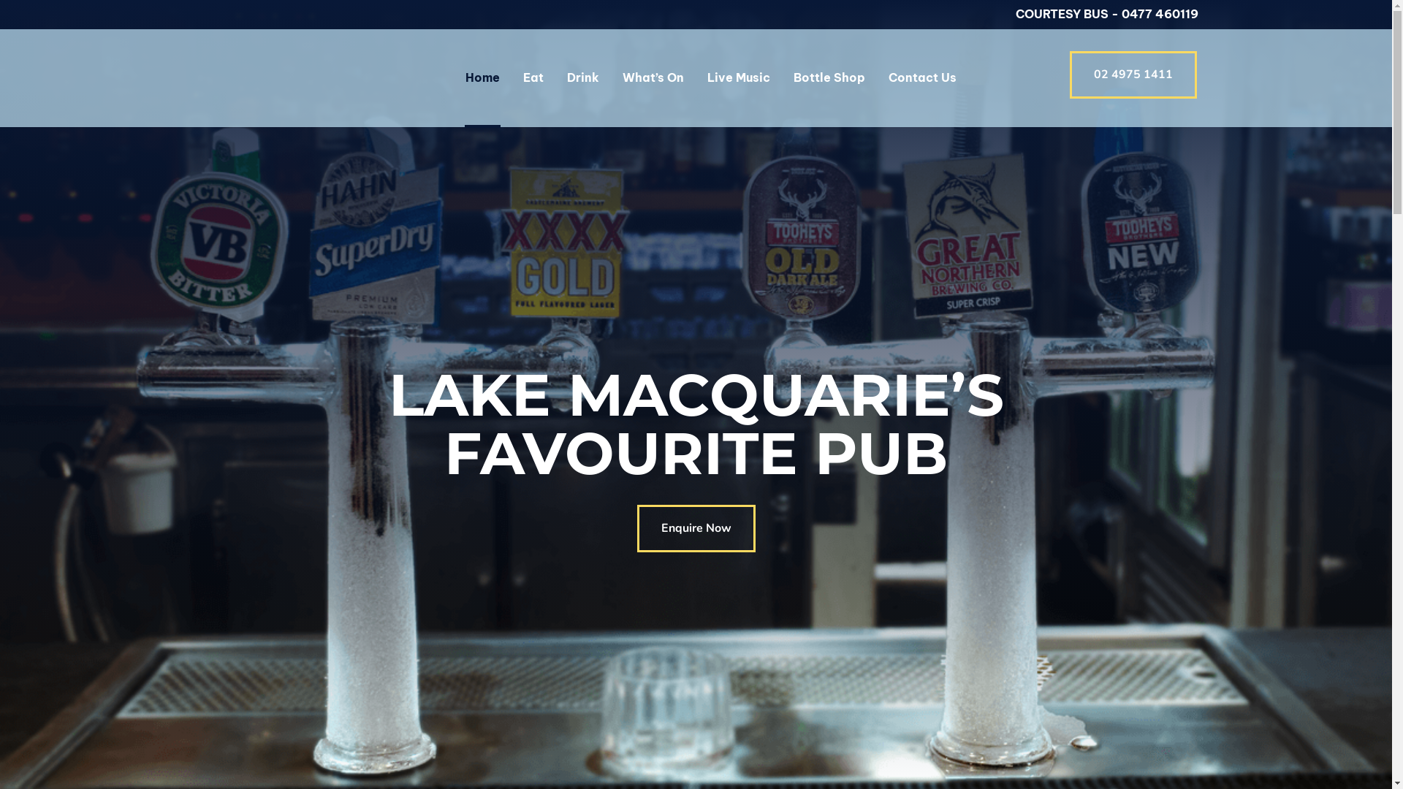  I want to click on Live Music, so click(739, 77).